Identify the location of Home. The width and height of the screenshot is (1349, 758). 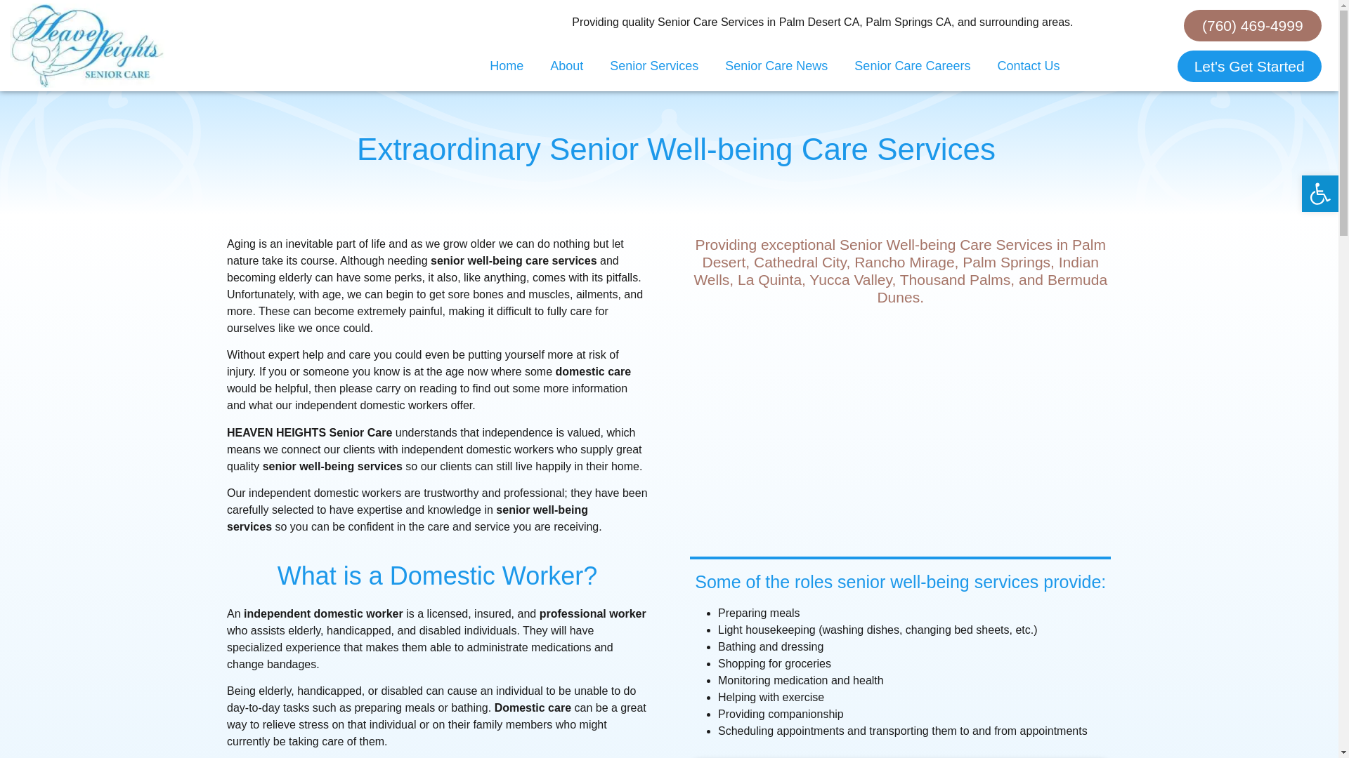
(506, 65).